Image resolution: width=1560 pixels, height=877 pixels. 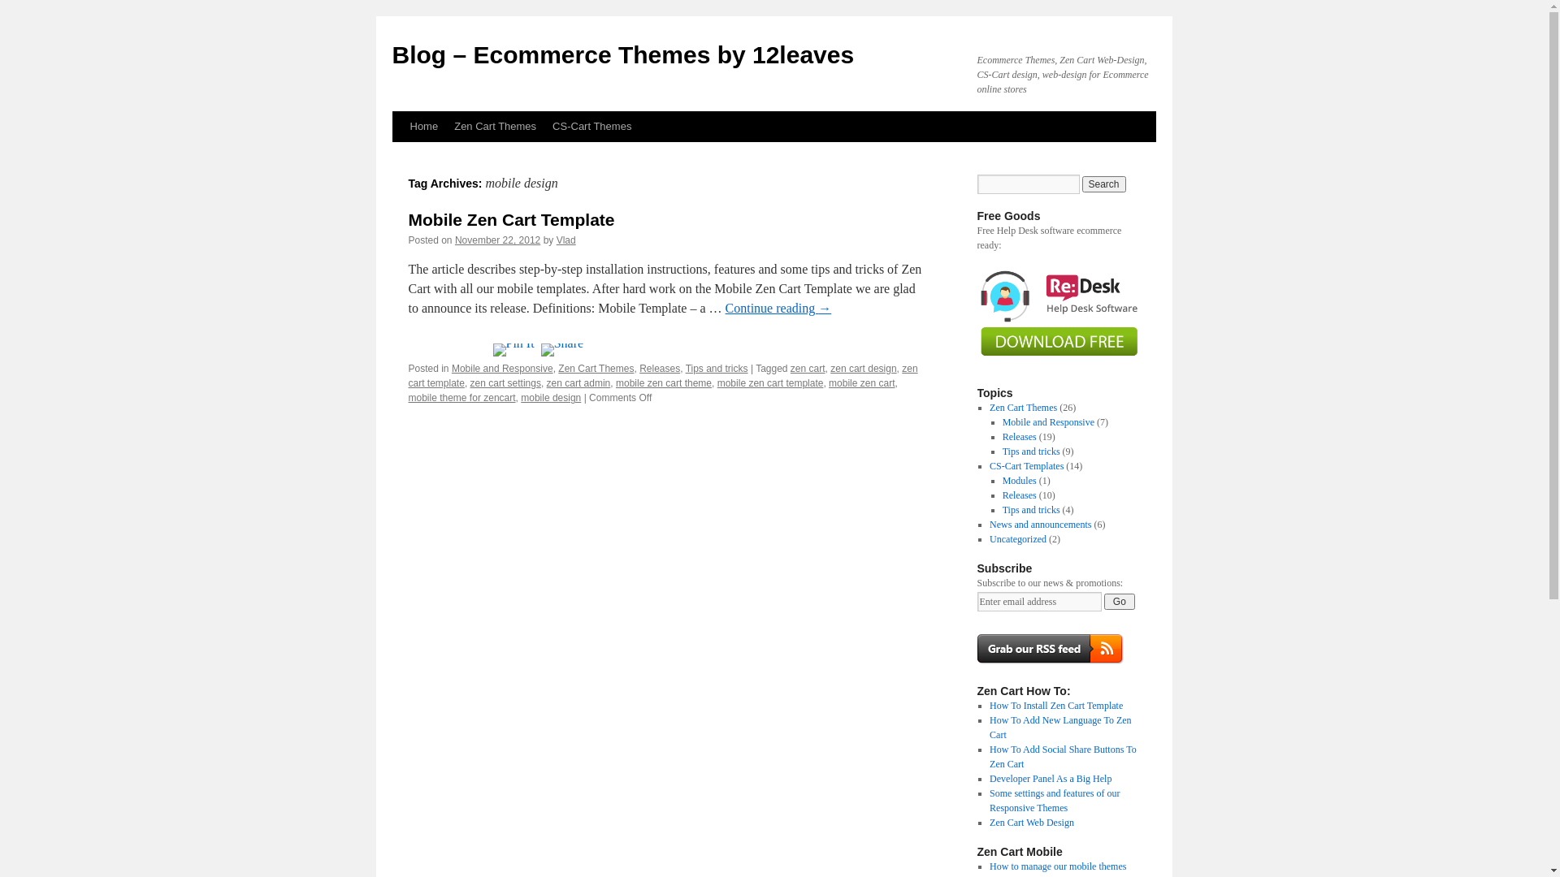 What do you see at coordinates (664, 383) in the screenshot?
I see `mobile zen cart theme` at bounding box center [664, 383].